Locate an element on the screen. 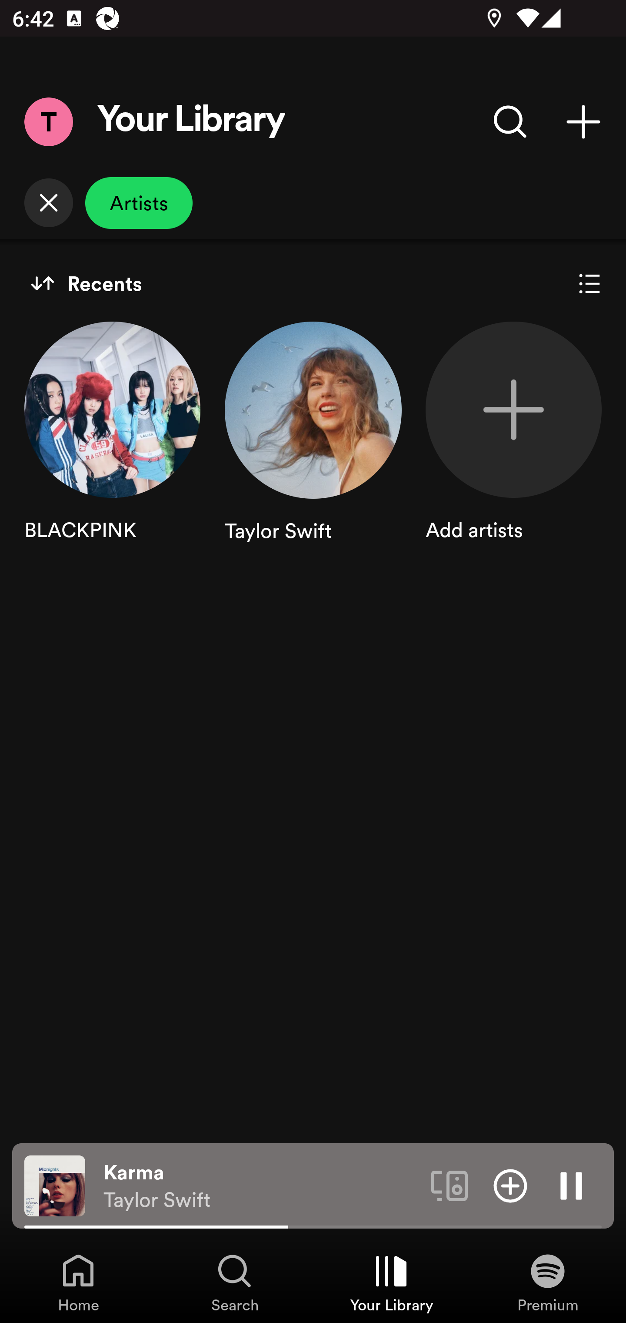  Connect to a device. Opens the devices menu is located at coordinates (450, 1185).